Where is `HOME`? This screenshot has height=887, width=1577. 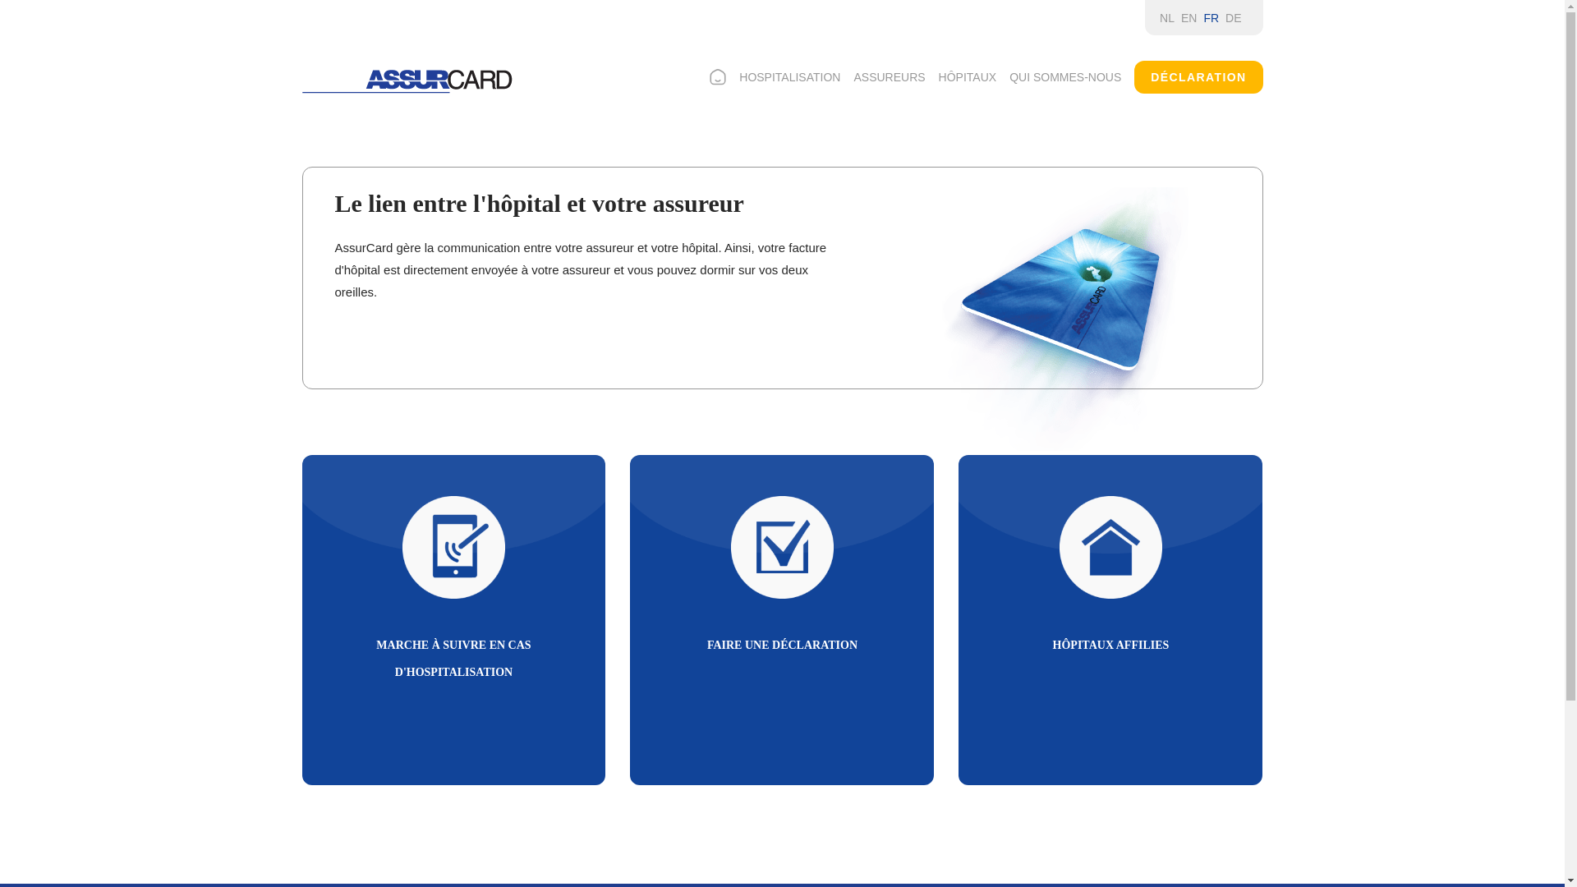 HOME is located at coordinates (718, 77).